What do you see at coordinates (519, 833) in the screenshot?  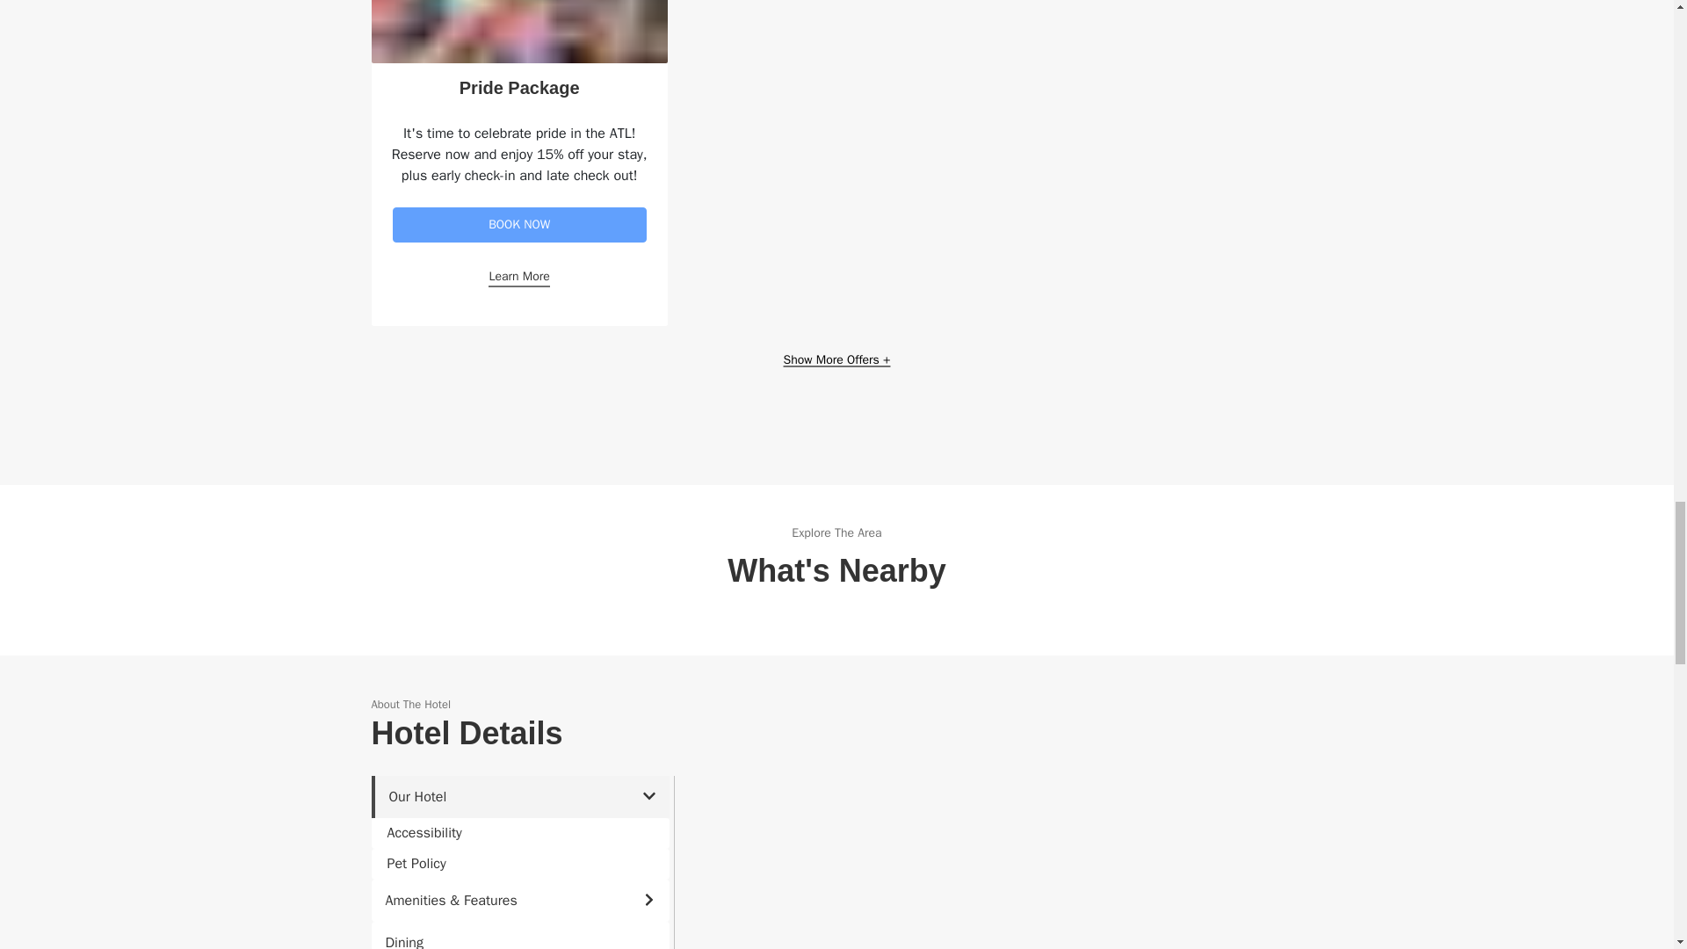 I see `Accessibility` at bounding box center [519, 833].